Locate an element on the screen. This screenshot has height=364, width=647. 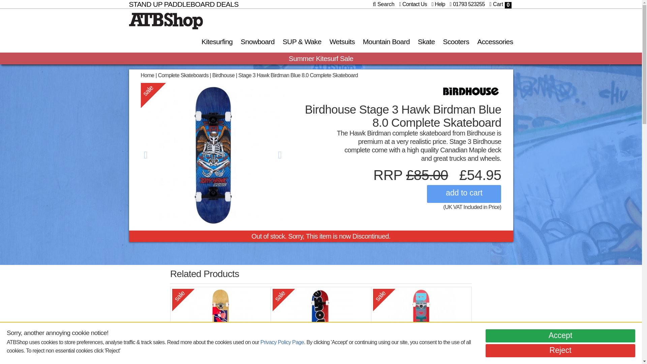
Skate is located at coordinates (427, 41).